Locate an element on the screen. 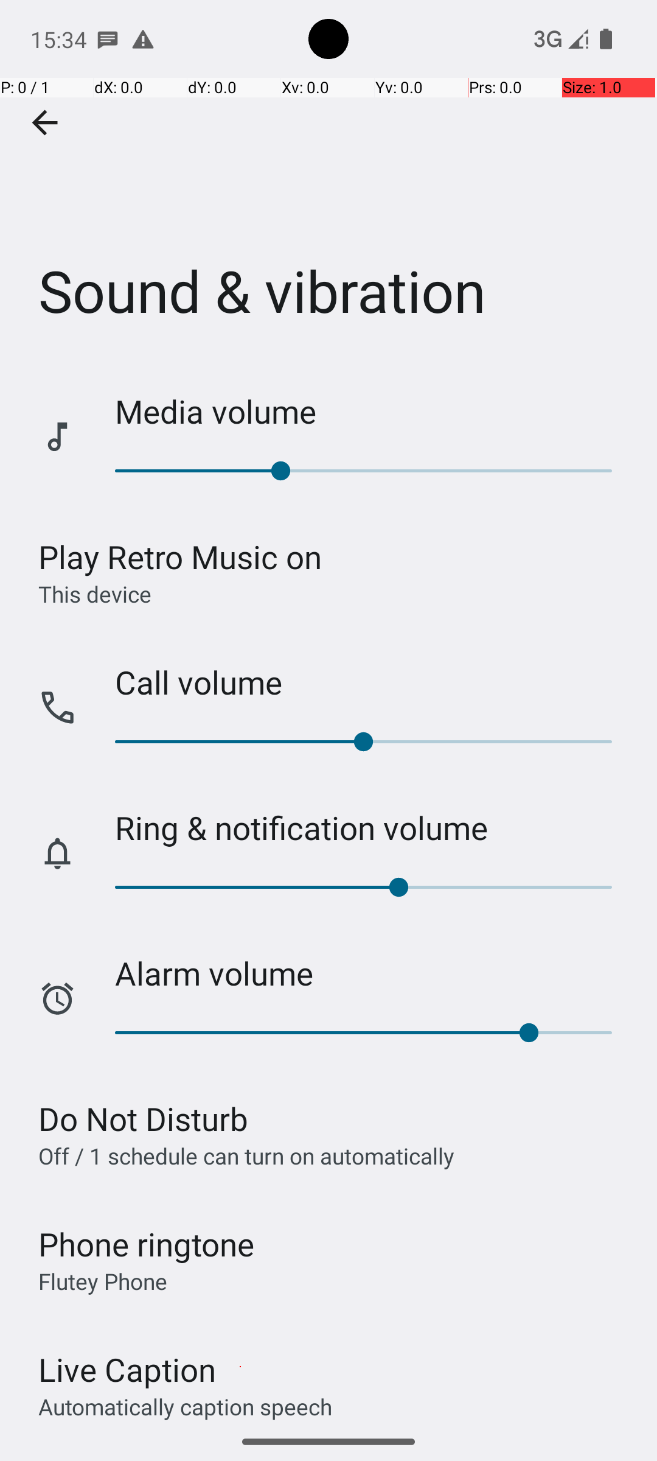 This screenshot has width=657, height=1461. Ring & notification volume is located at coordinates (374, 828).